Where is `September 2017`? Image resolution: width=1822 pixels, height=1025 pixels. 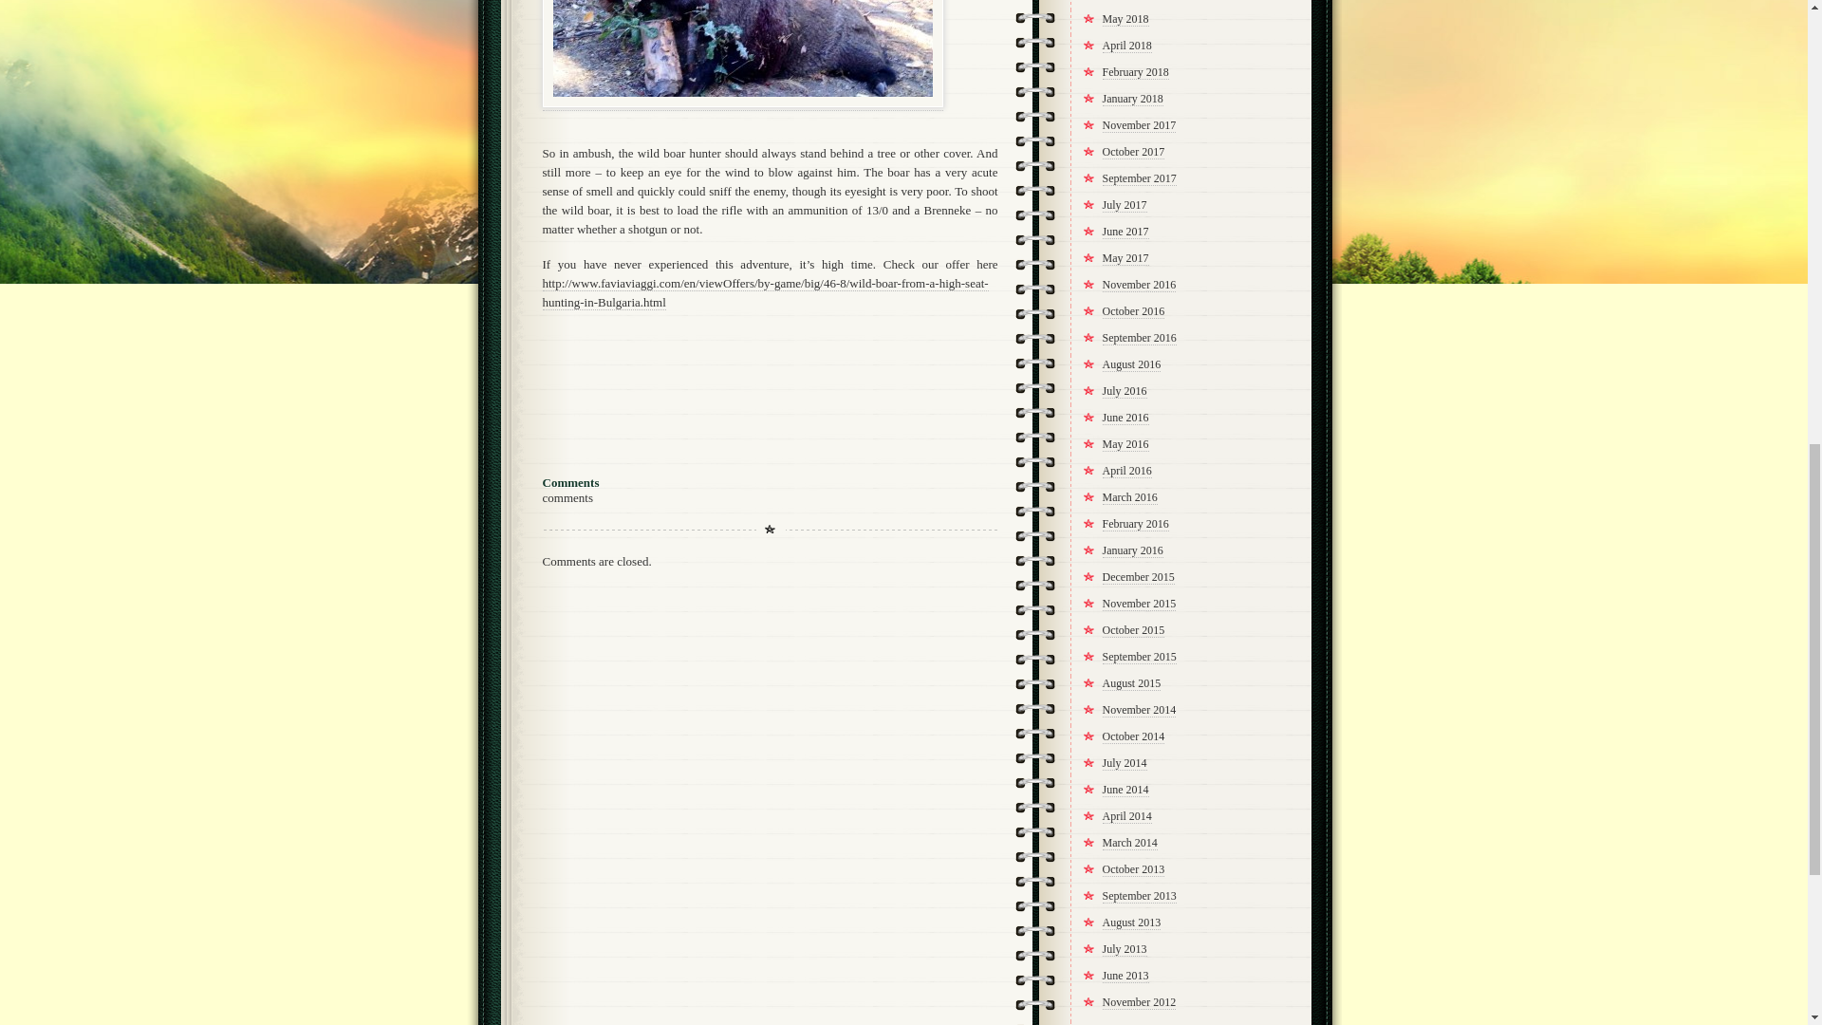
September 2017 is located at coordinates (1139, 178).